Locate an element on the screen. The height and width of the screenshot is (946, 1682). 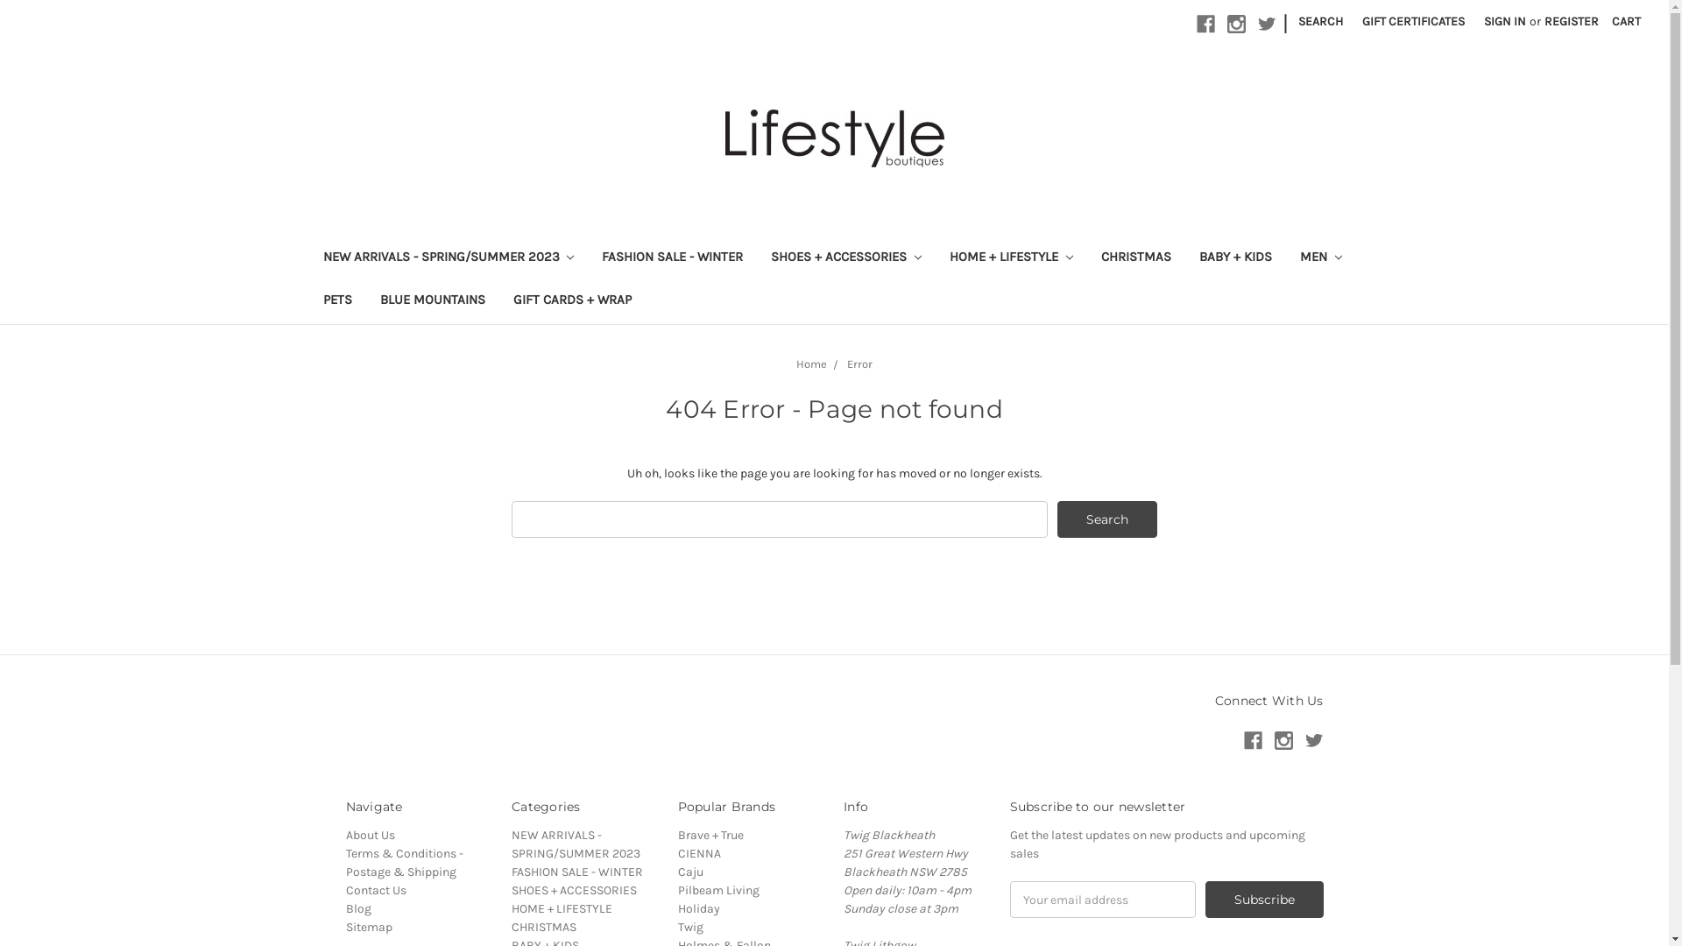
FASHION SALE - WINTER is located at coordinates (673, 259).